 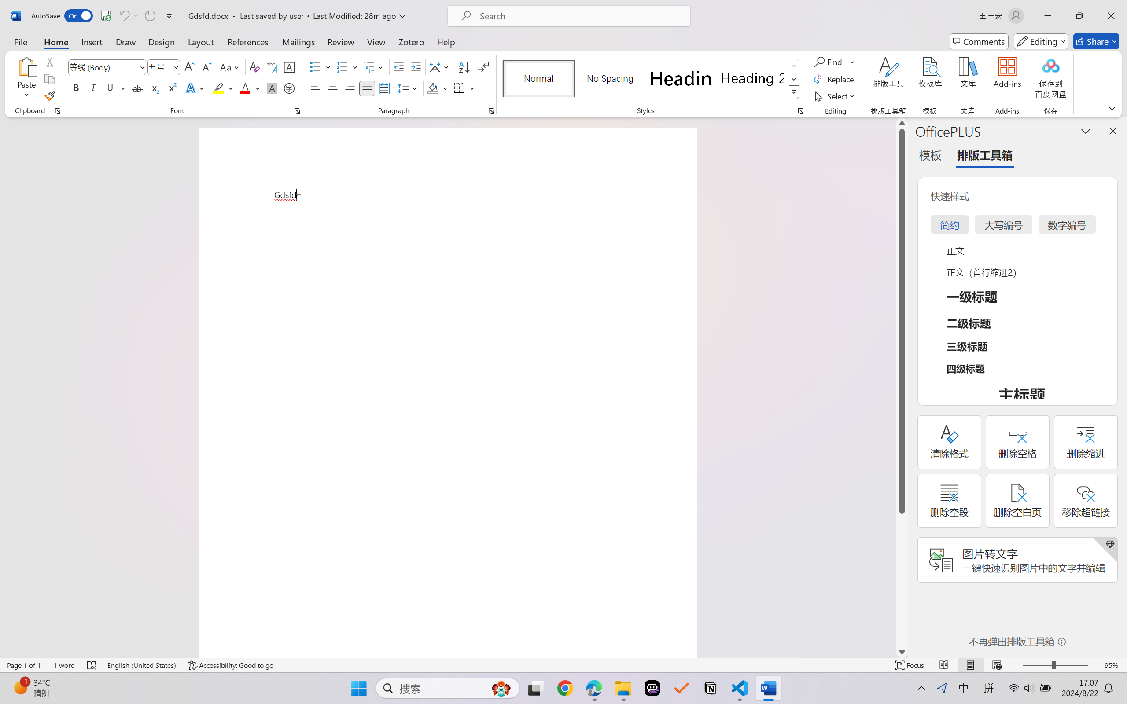 What do you see at coordinates (92, 665) in the screenshot?
I see `Spelling and Grammar Check Errors` at bounding box center [92, 665].